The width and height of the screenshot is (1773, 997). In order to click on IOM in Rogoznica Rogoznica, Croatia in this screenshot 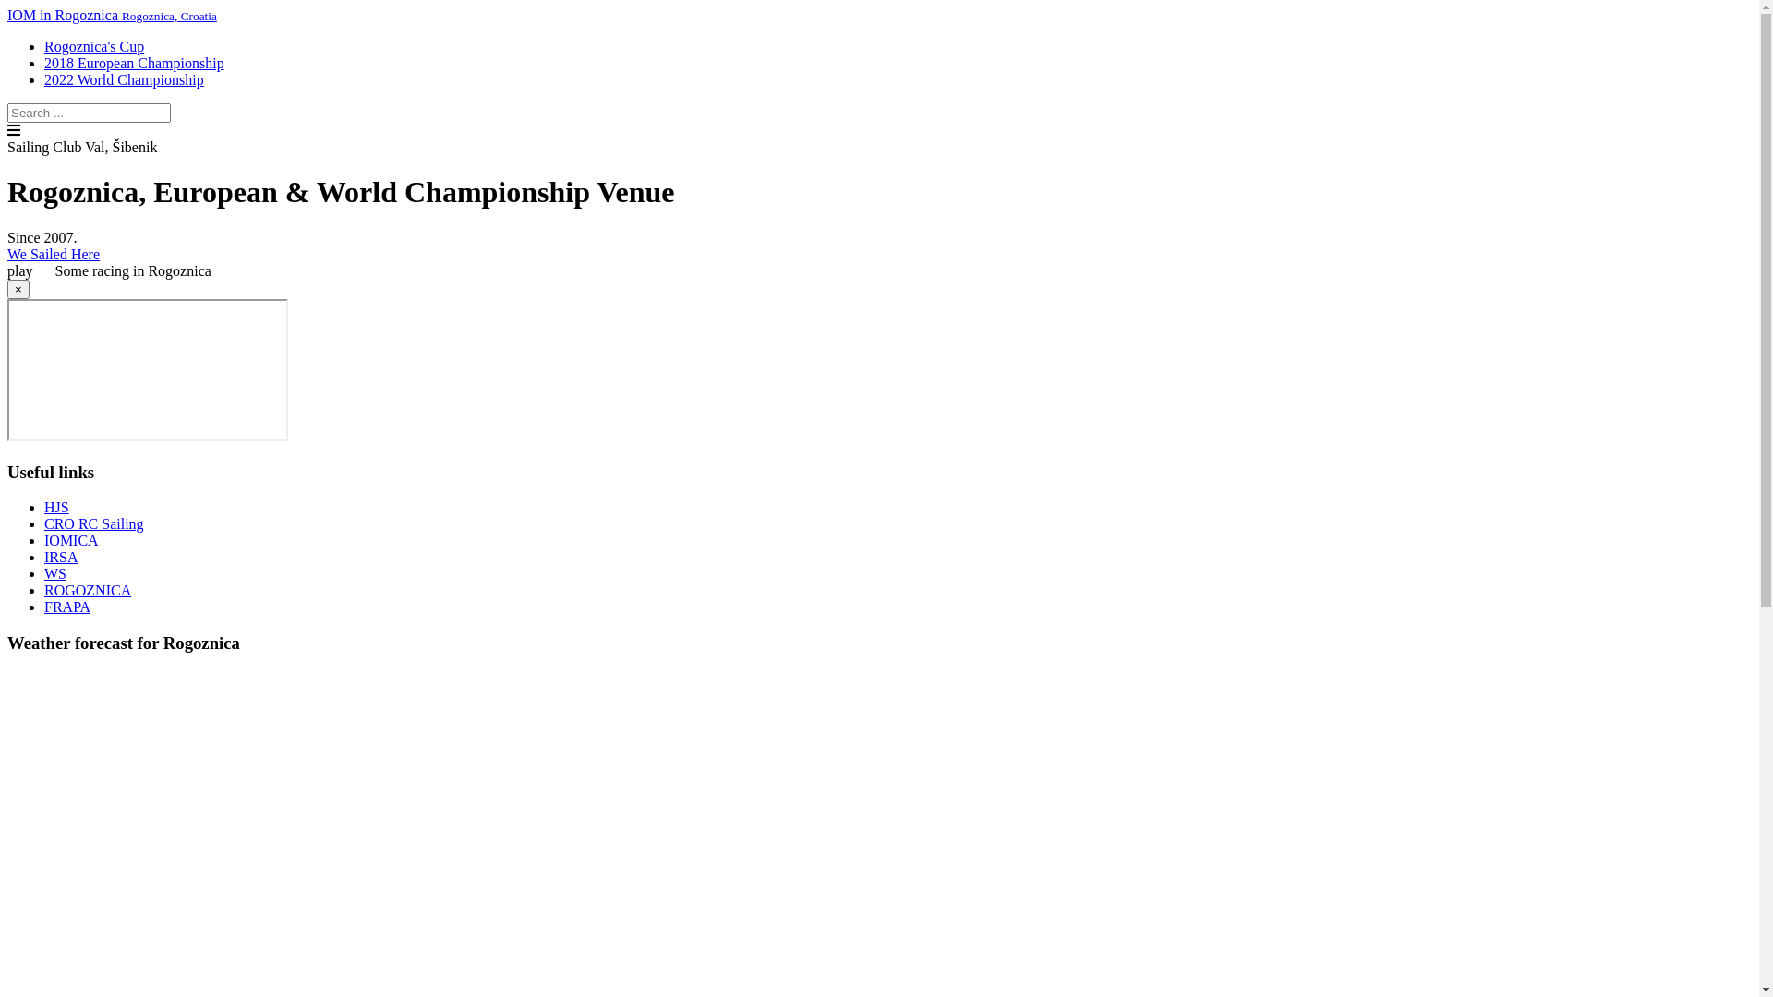, I will do `click(113, 15)`.